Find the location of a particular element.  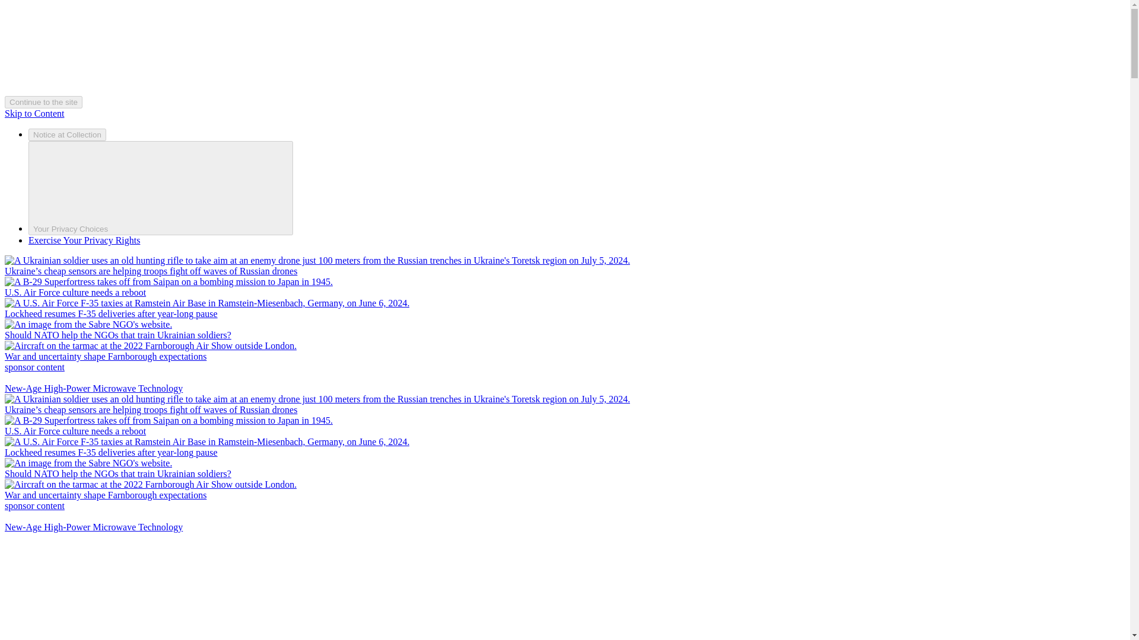

Skip to Content is located at coordinates (34, 113).